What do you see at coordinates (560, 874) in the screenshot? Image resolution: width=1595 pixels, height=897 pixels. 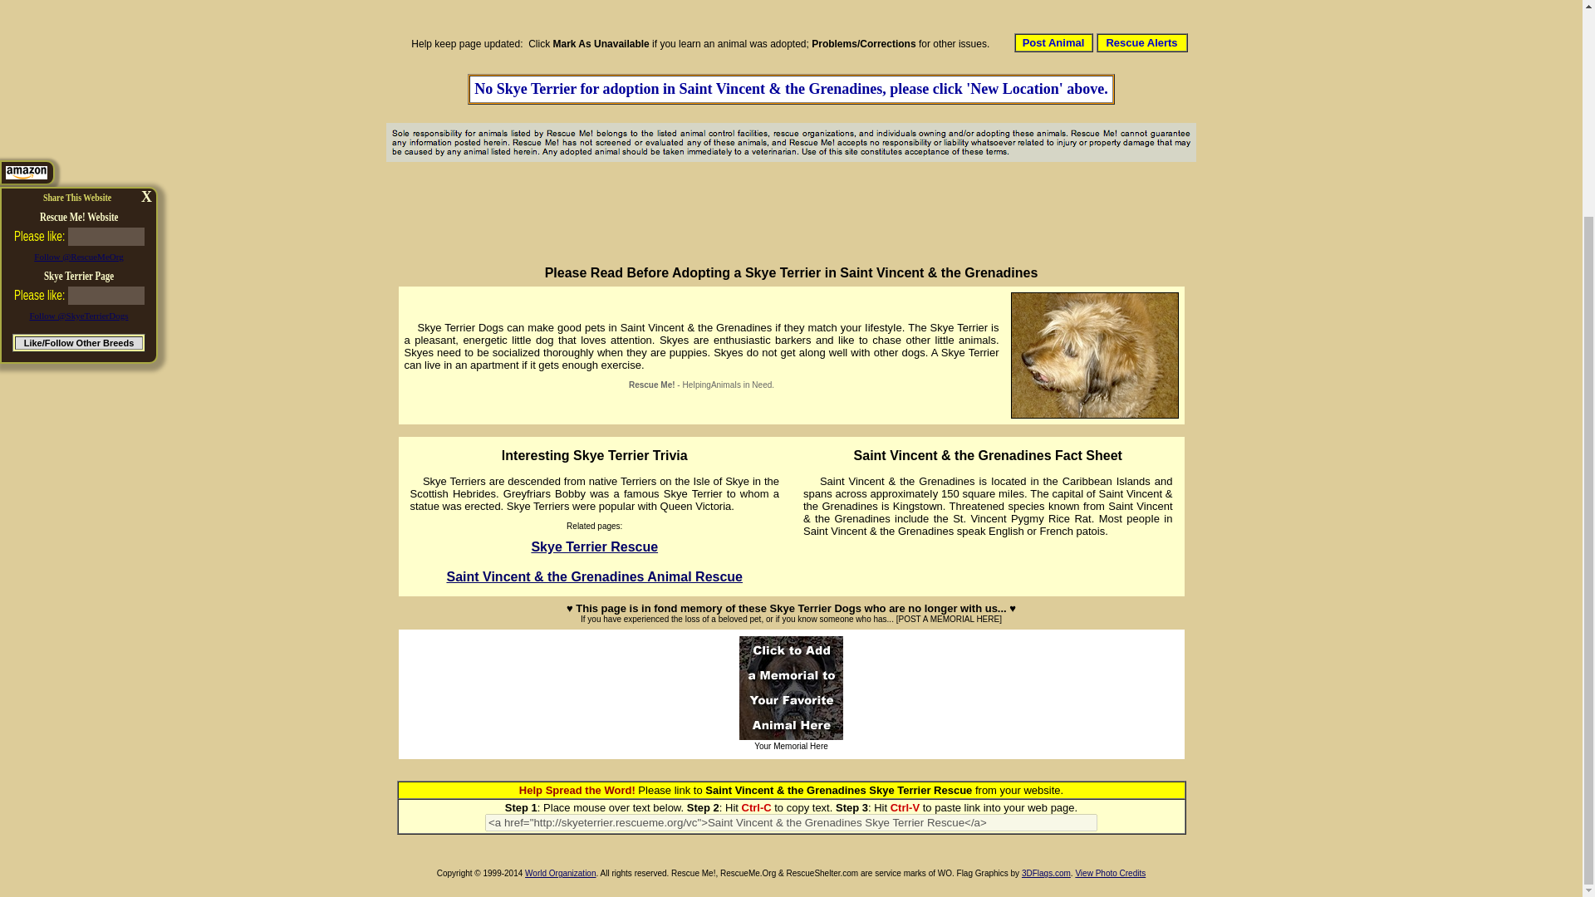 I see `World Organization` at bounding box center [560, 874].